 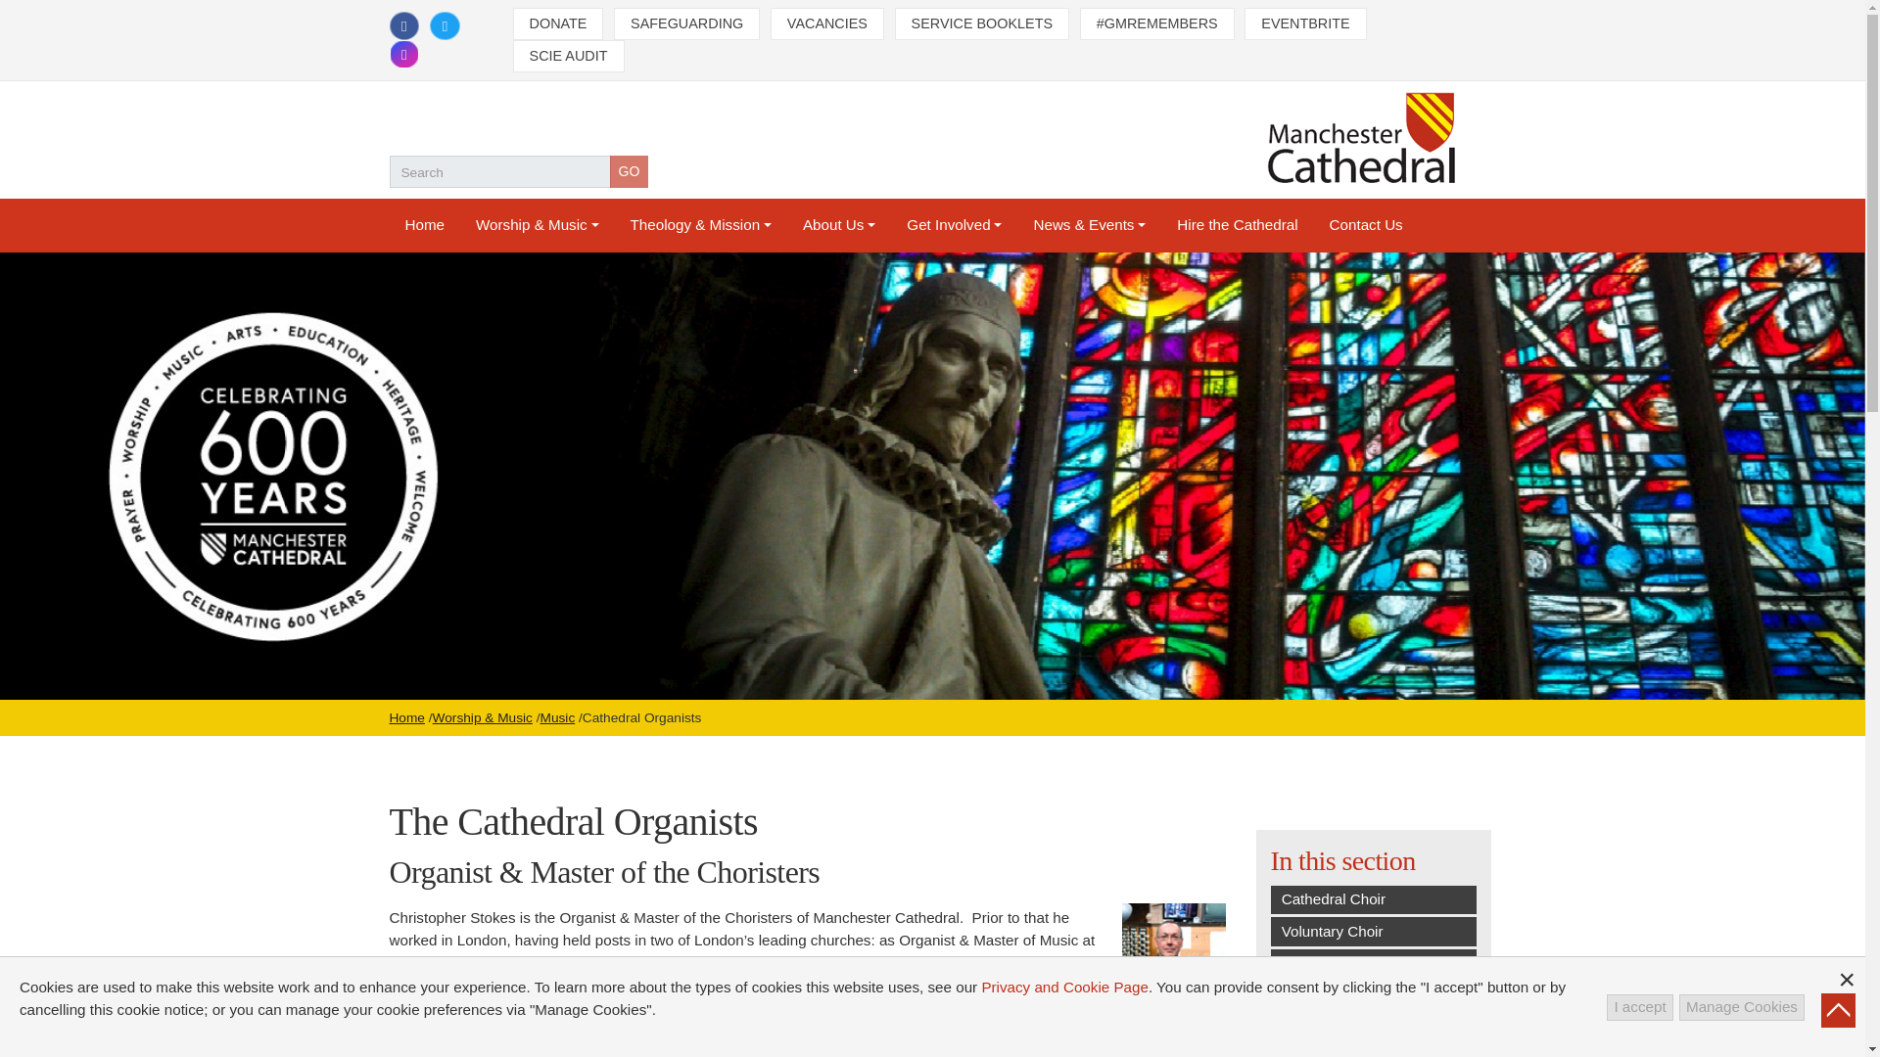 What do you see at coordinates (1357, 138) in the screenshot?
I see `link to home page` at bounding box center [1357, 138].